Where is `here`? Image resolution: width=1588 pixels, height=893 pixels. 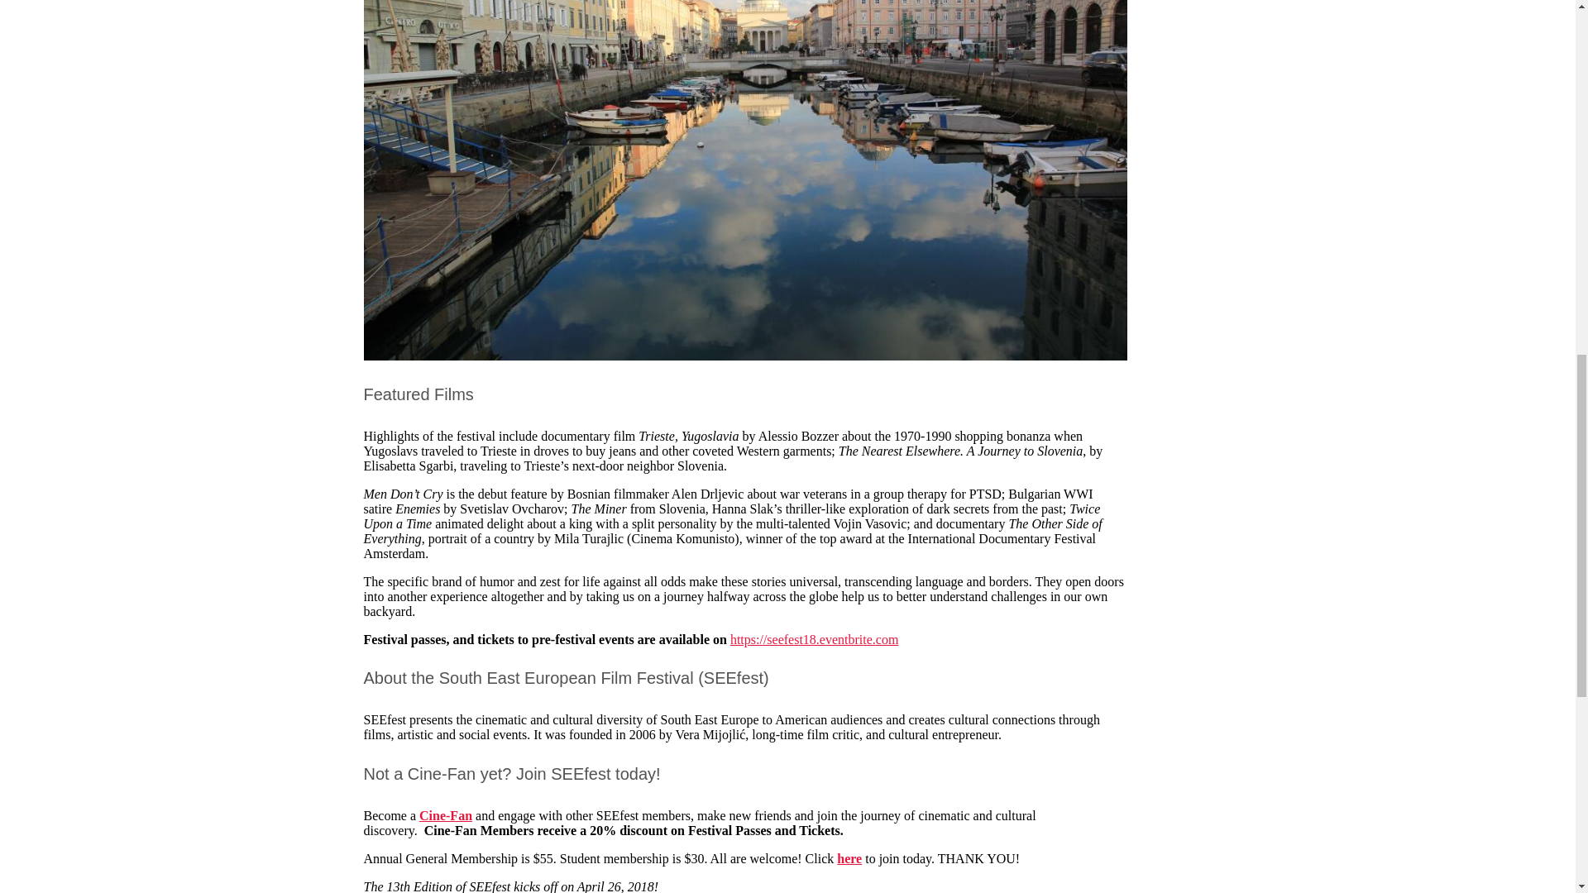
here is located at coordinates (849, 858).